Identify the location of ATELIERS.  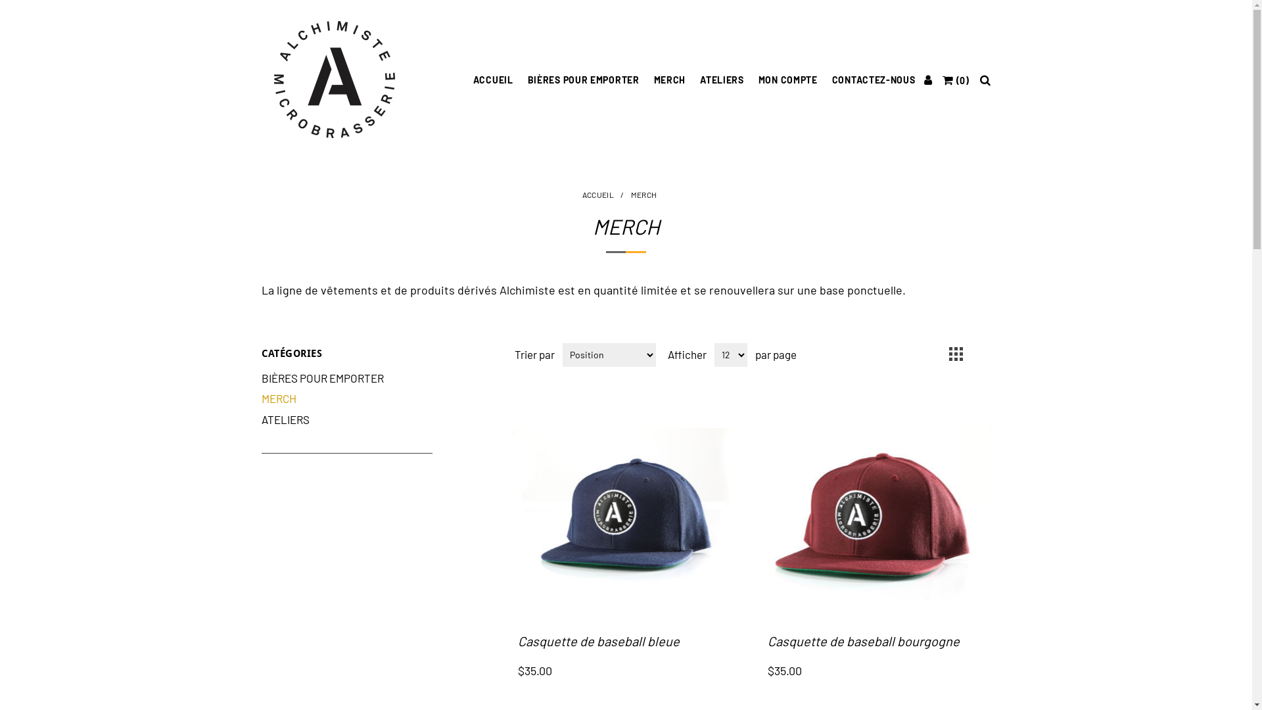
(722, 80).